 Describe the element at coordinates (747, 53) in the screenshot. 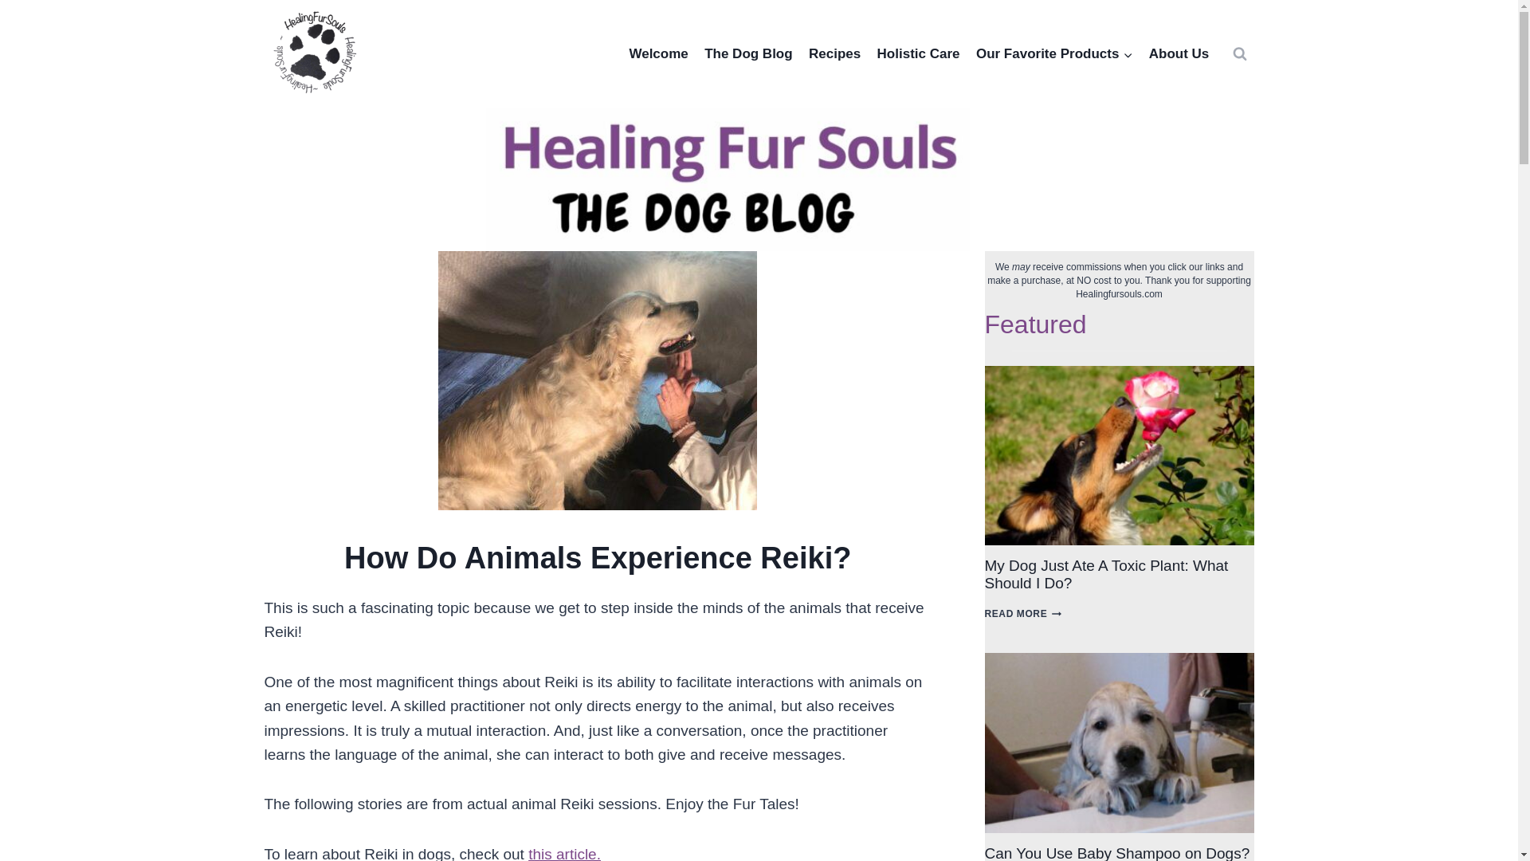

I see `The Dog Blog` at that location.